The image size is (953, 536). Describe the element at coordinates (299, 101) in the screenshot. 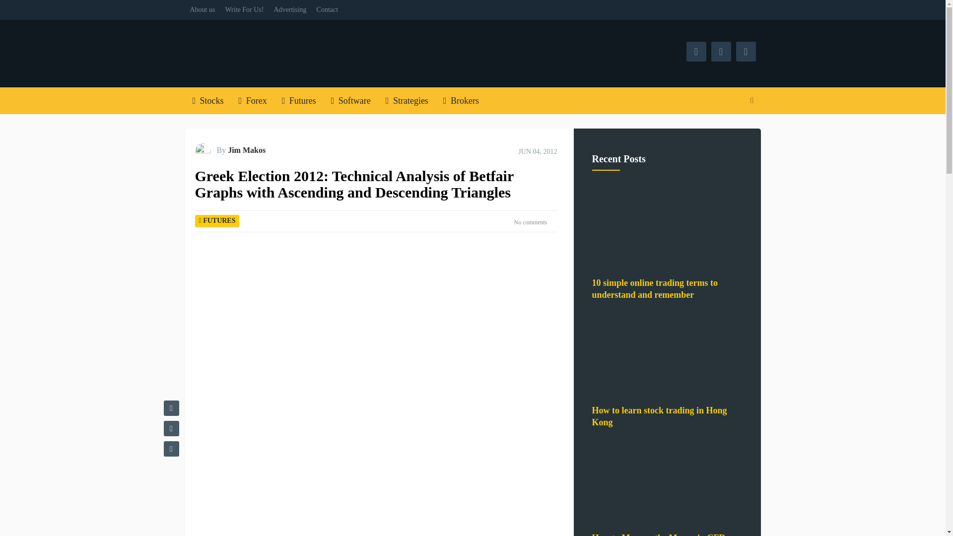

I see `Futures` at that location.